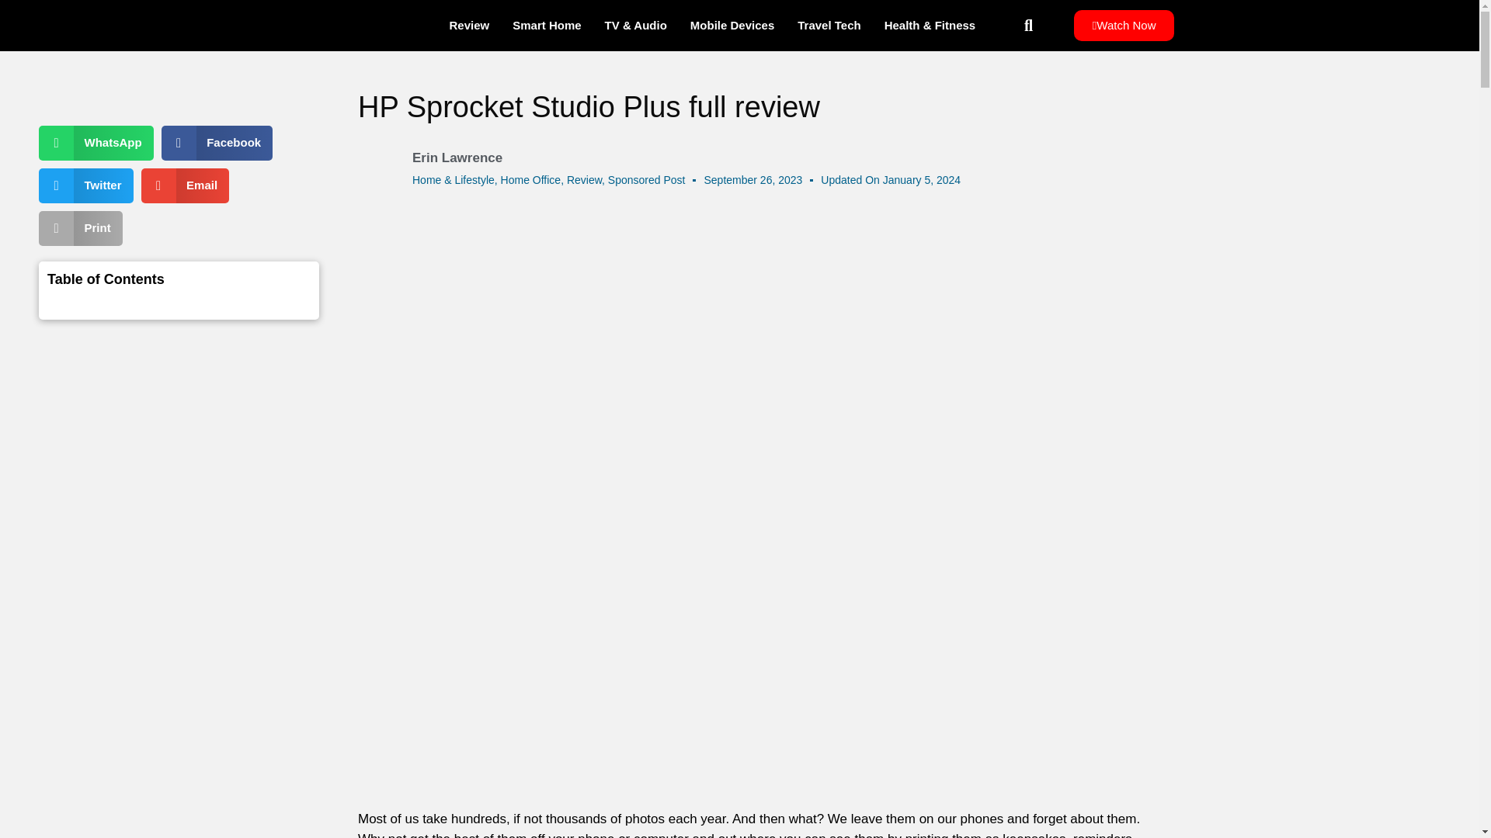 The image size is (1491, 838). Describe the element at coordinates (752, 180) in the screenshot. I see `September 26, 2023` at that location.